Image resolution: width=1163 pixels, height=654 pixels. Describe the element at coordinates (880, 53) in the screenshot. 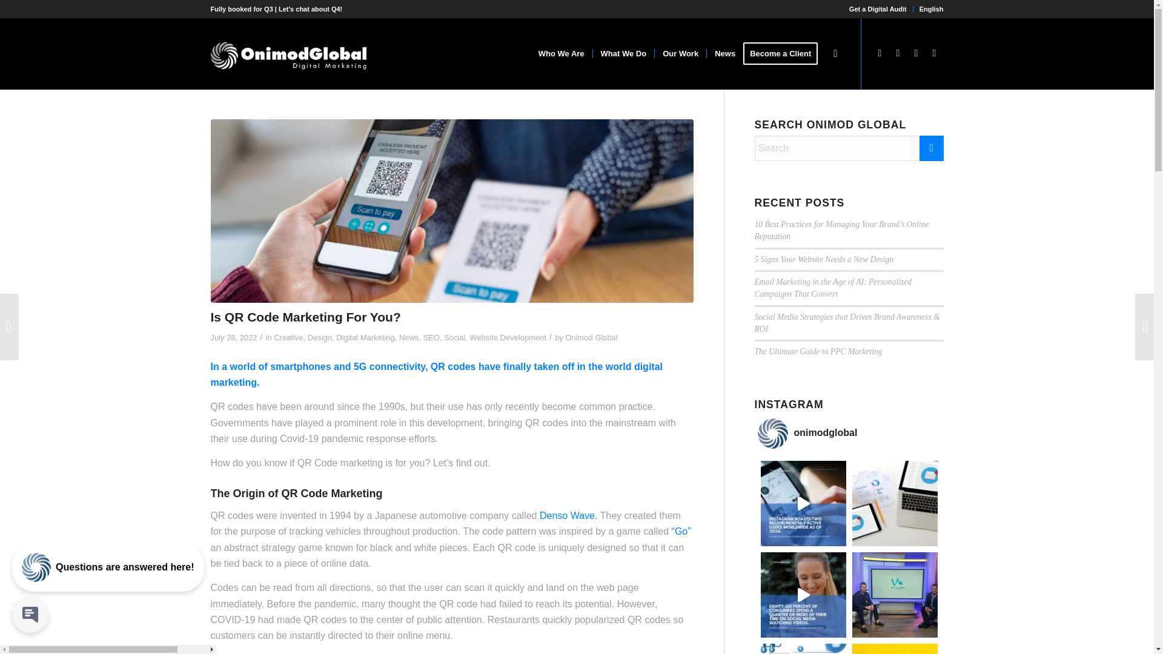

I see `X` at that location.